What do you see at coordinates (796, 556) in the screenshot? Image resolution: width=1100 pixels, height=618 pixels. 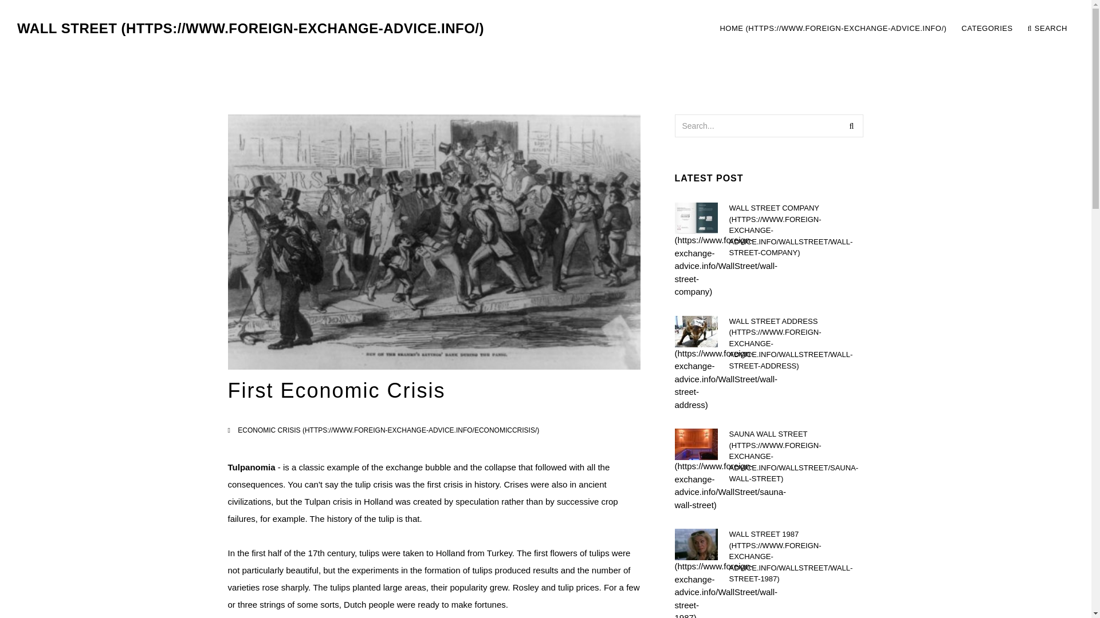 I see `WALL STREET 1987` at bounding box center [796, 556].